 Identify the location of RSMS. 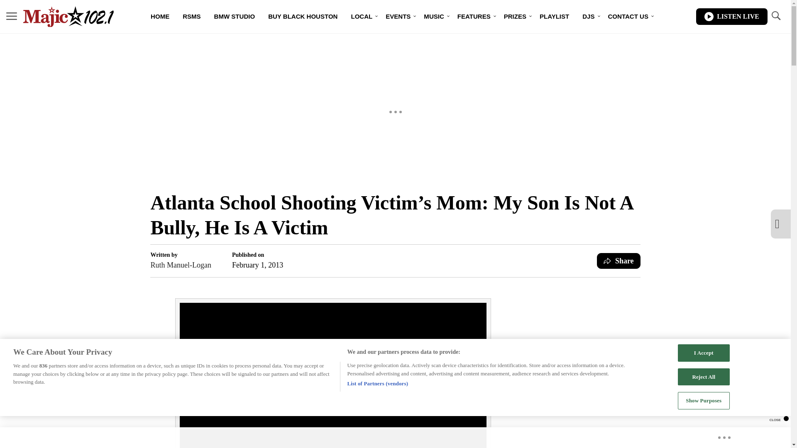
(192, 17).